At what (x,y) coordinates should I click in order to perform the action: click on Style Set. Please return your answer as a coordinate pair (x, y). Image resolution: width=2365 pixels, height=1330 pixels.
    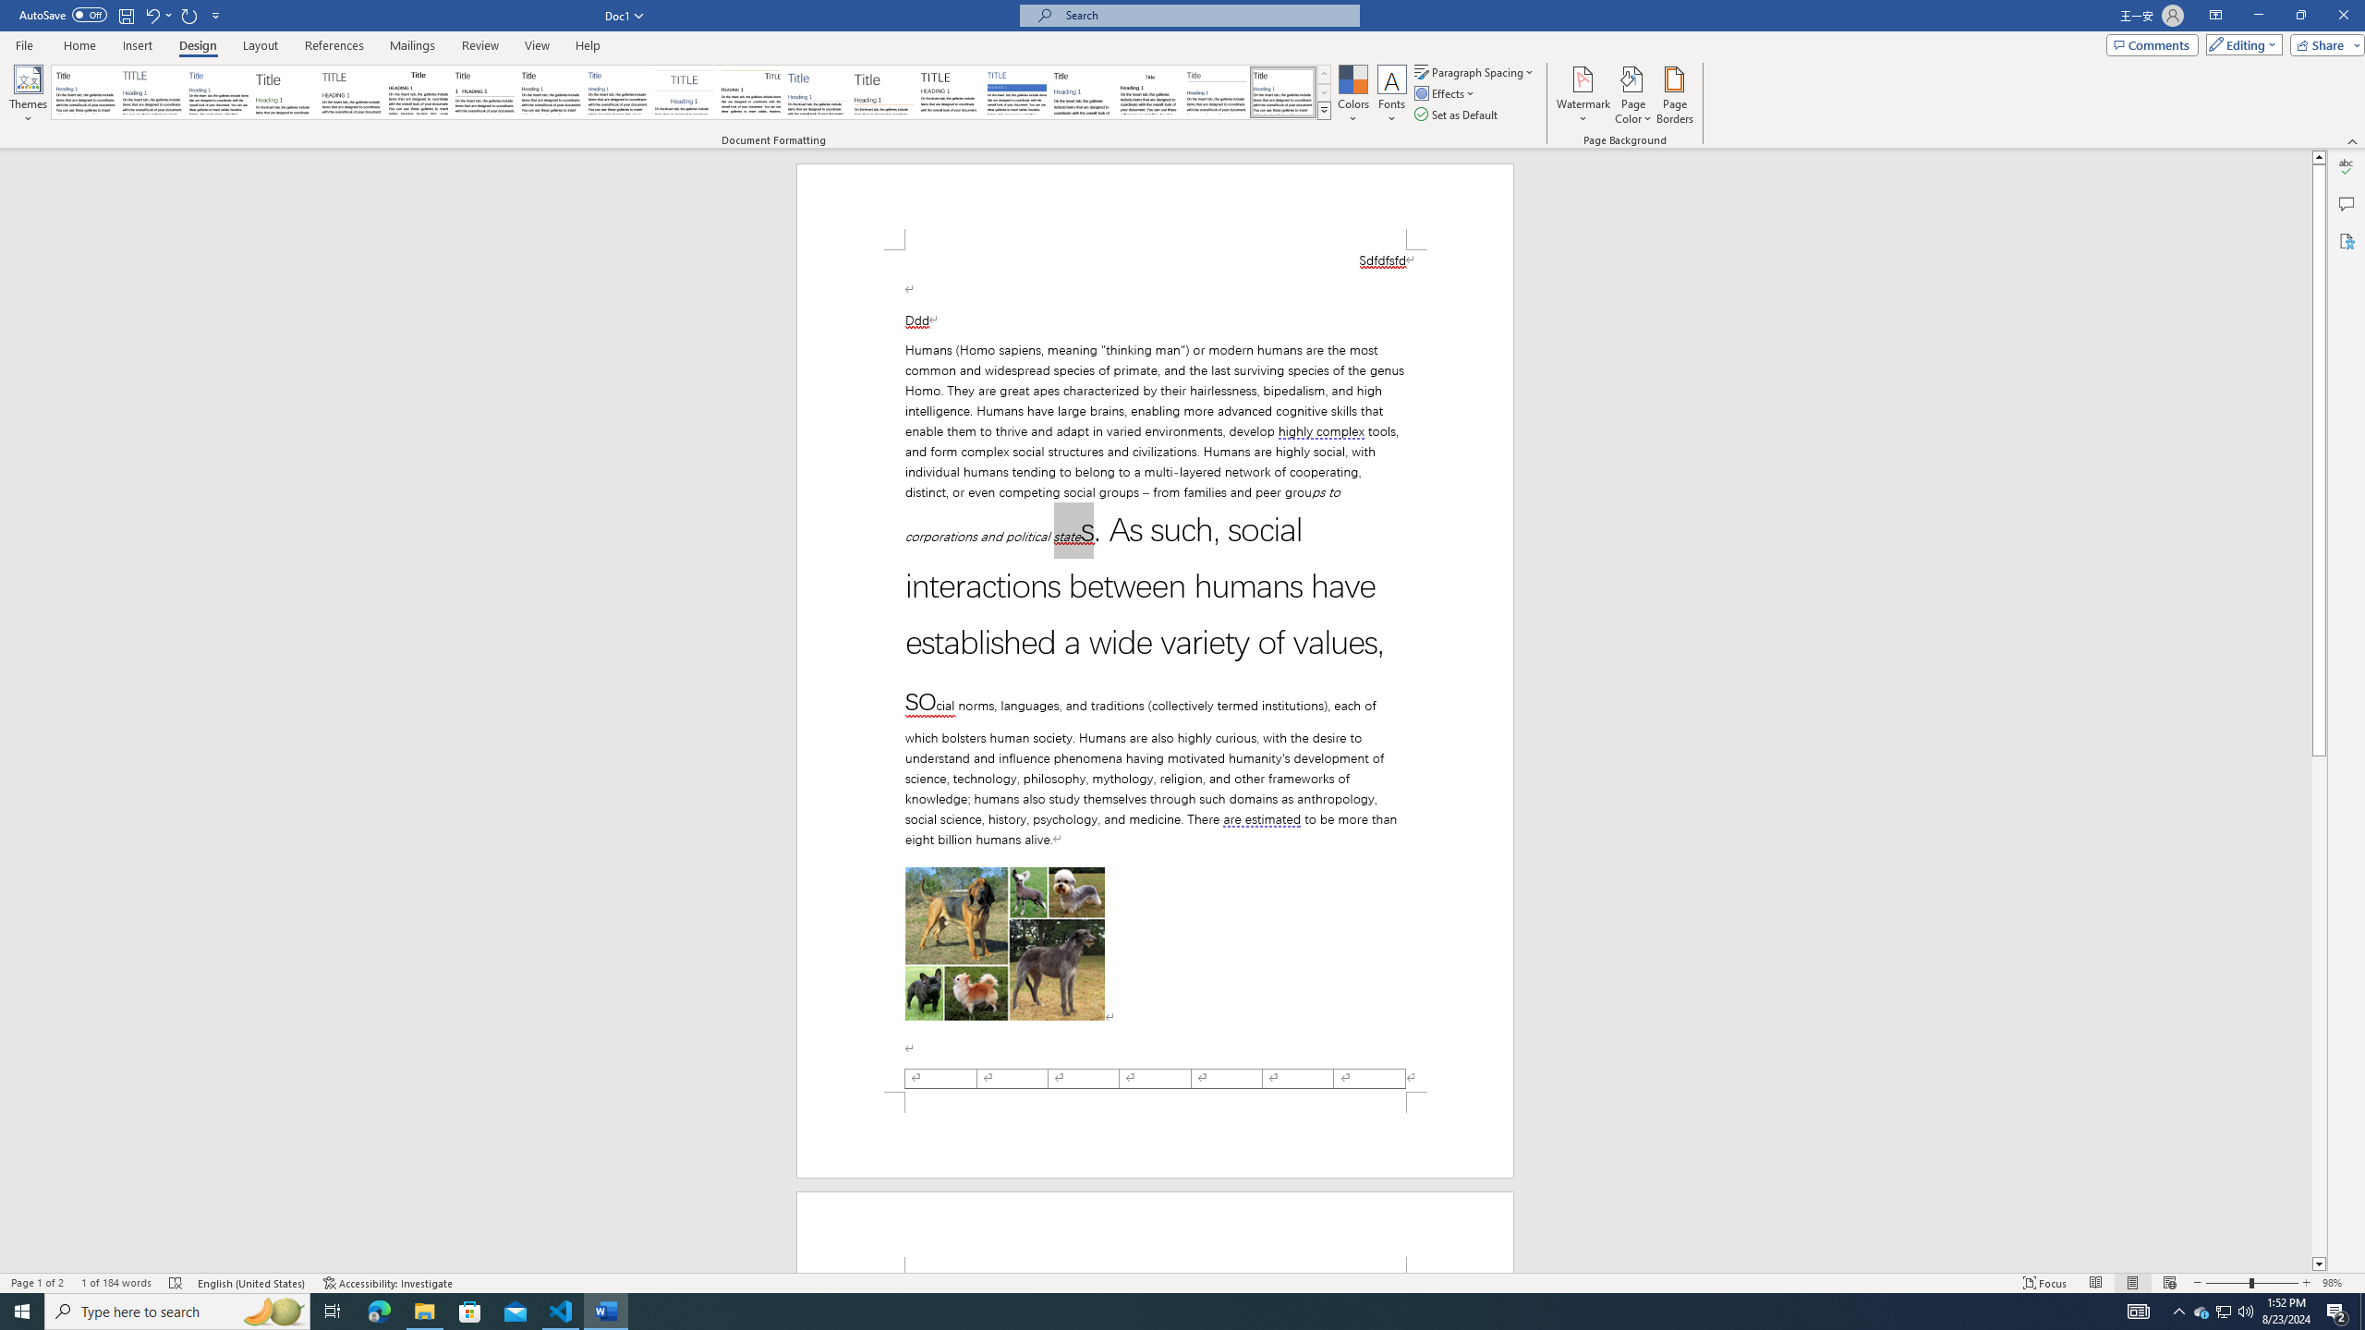
    Looking at the image, I should click on (1324, 110).